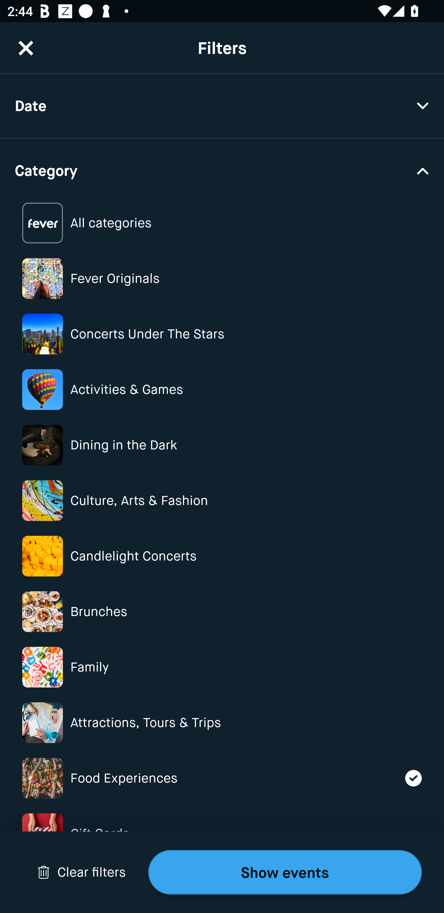 The width and height of the screenshot is (444, 913). What do you see at coordinates (222, 667) in the screenshot?
I see `Category Image Family` at bounding box center [222, 667].